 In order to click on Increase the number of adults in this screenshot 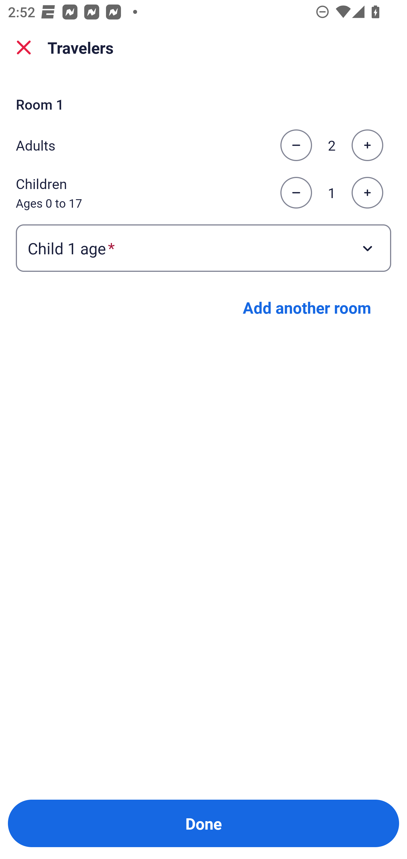, I will do `click(367, 145)`.